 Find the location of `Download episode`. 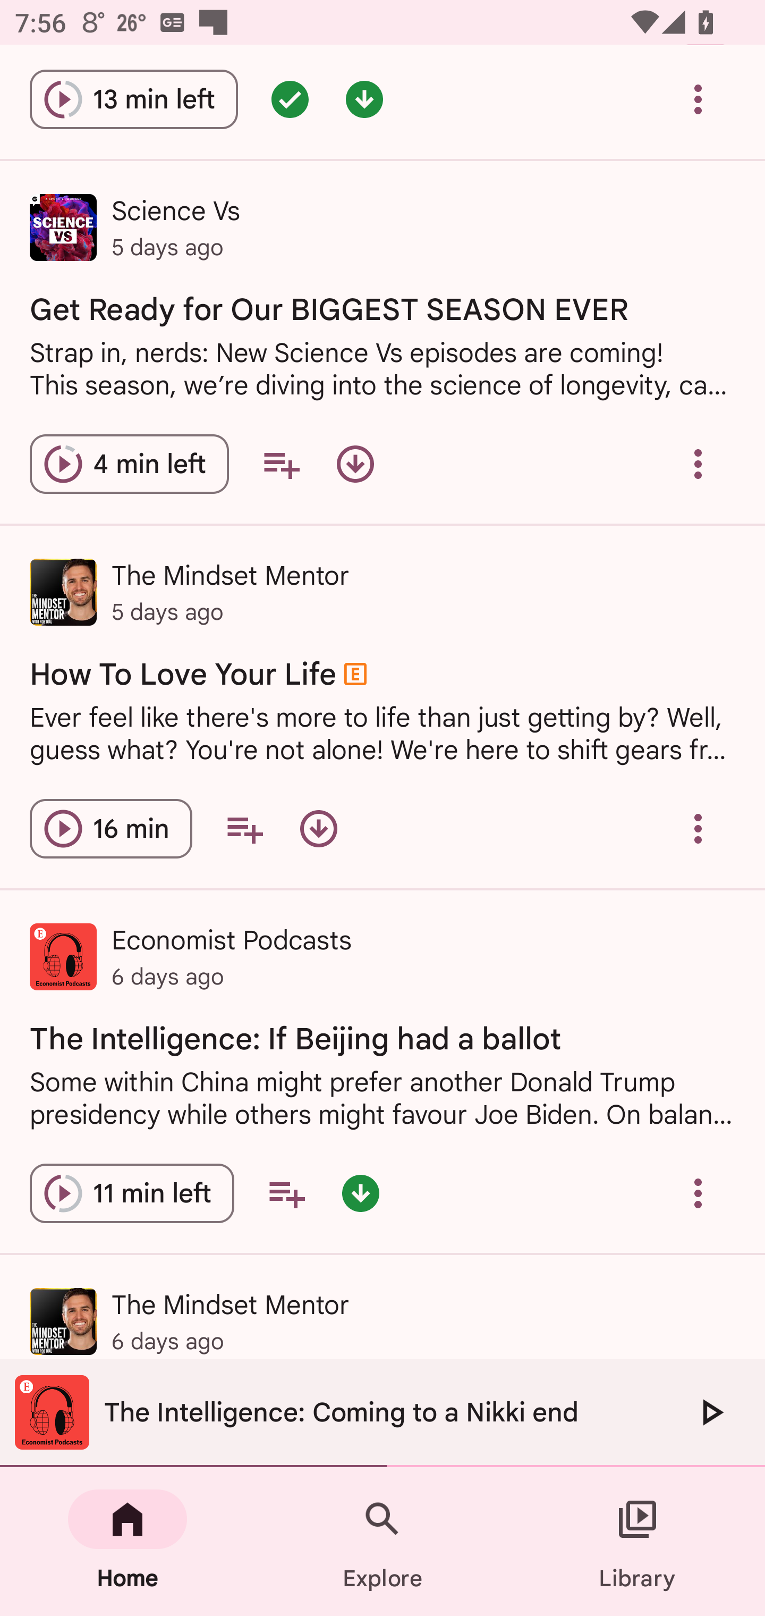

Download episode is located at coordinates (318, 828).